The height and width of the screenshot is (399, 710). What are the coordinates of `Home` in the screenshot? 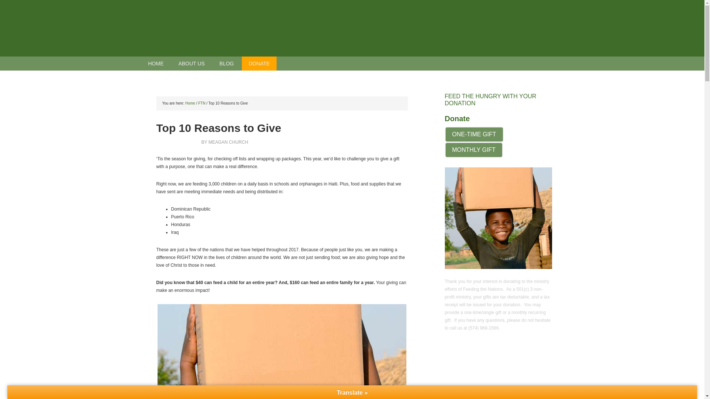 It's located at (190, 103).